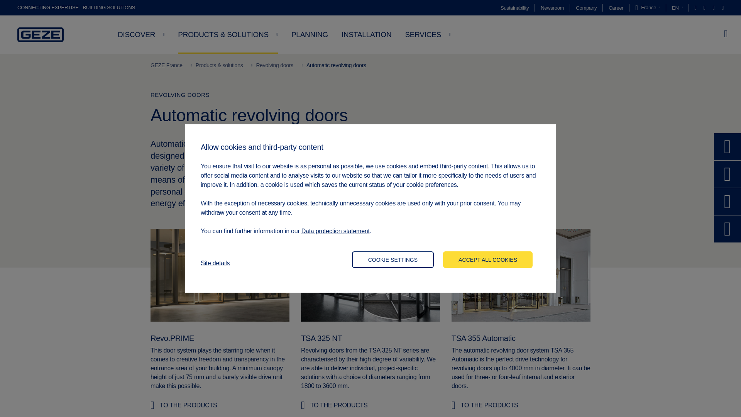  What do you see at coordinates (616, 8) in the screenshot?
I see `Career` at bounding box center [616, 8].